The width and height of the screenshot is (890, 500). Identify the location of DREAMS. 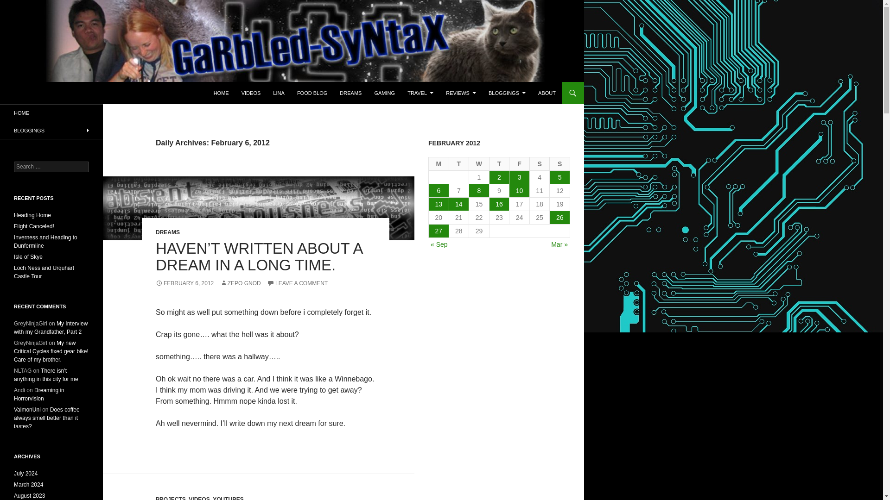
(168, 232).